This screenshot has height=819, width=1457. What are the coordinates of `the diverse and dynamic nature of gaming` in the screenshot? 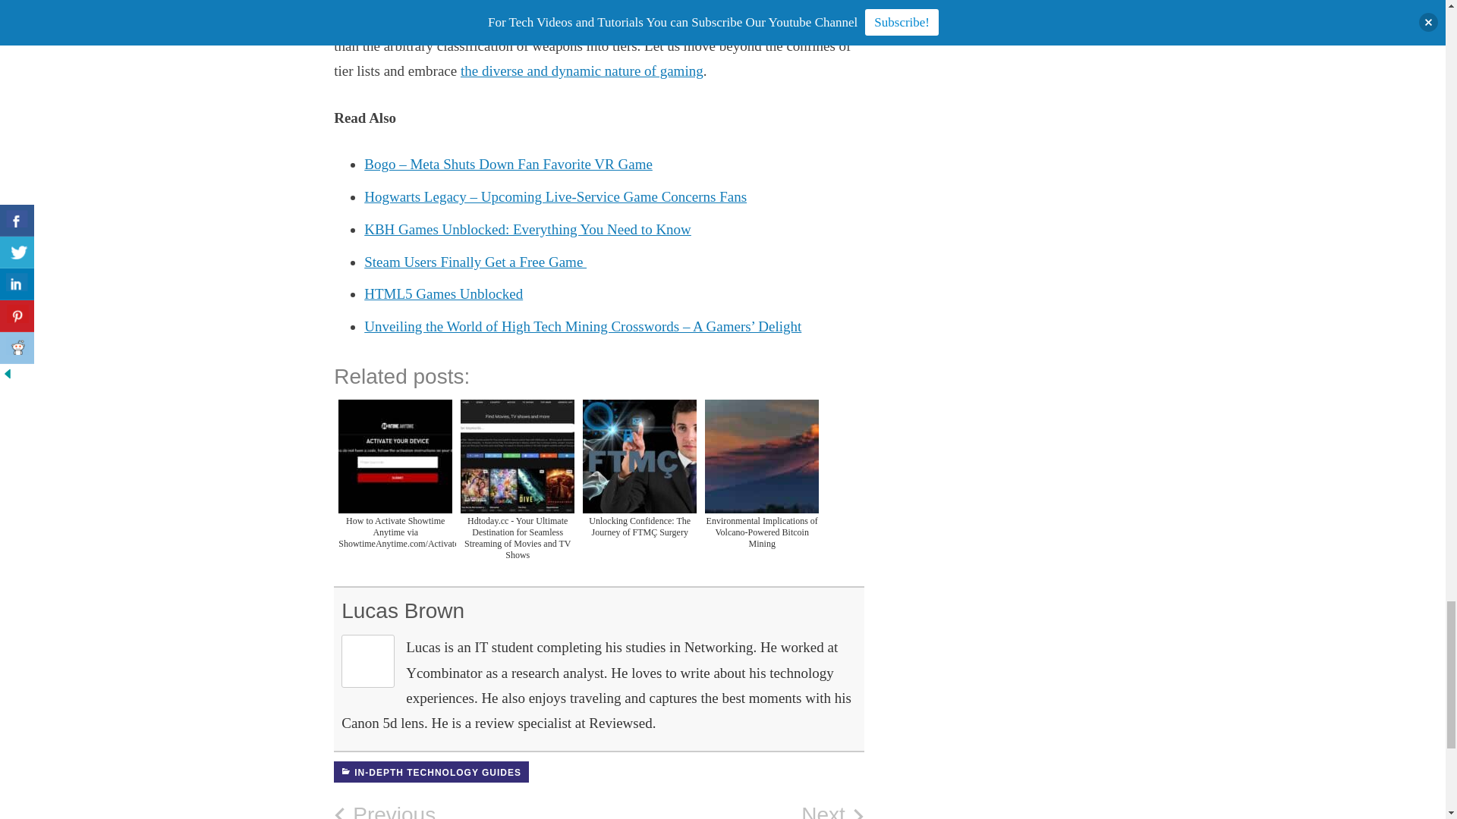 It's located at (466, 811).